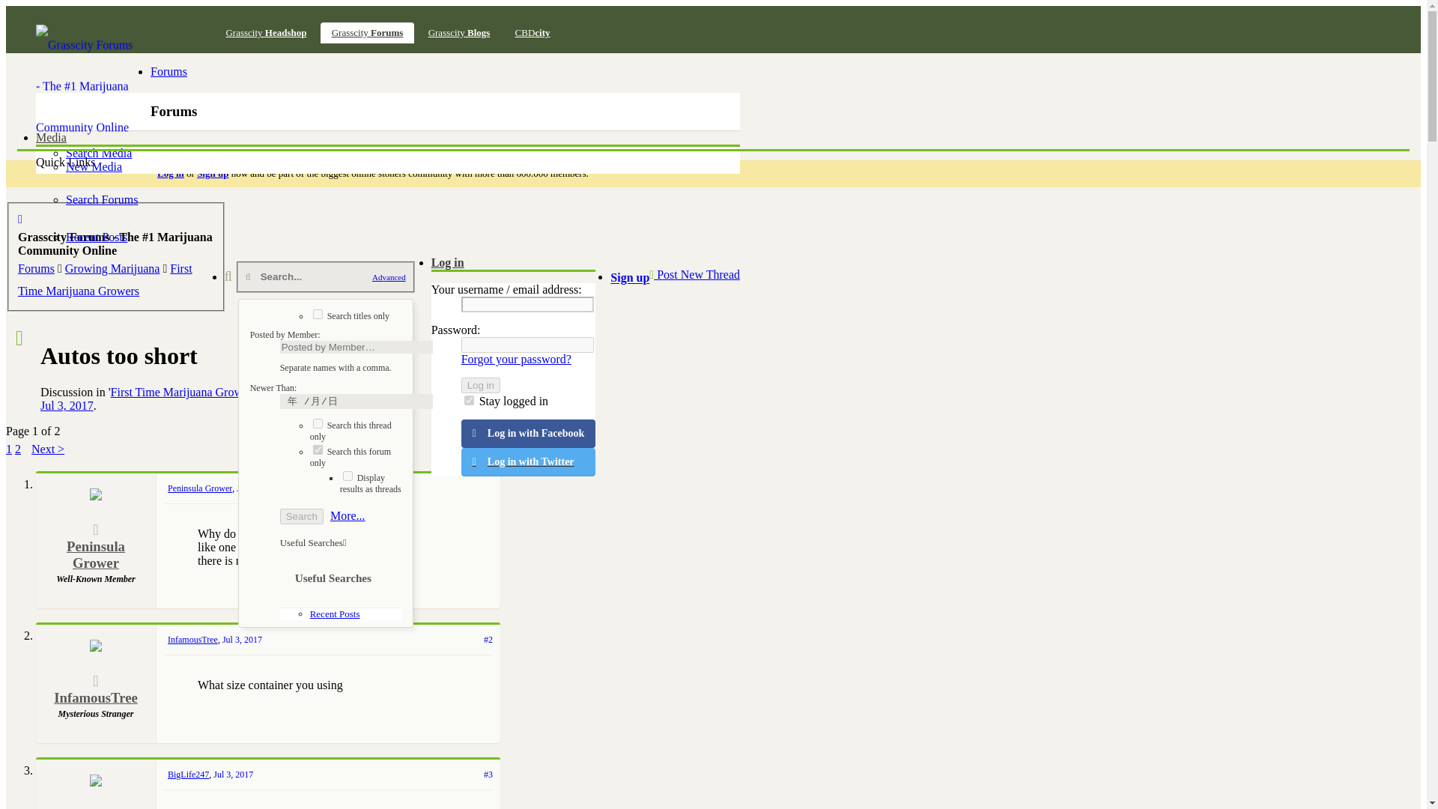  What do you see at coordinates (348, 515) in the screenshot?
I see `Advanced Search` at bounding box center [348, 515].